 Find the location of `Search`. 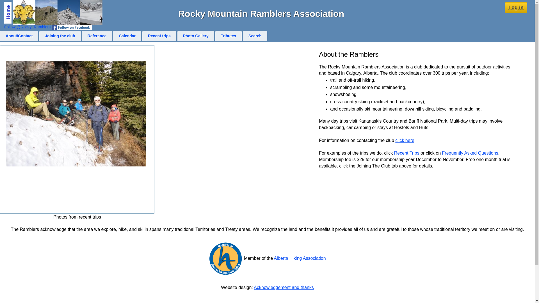

Search is located at coordinates (255, 36).